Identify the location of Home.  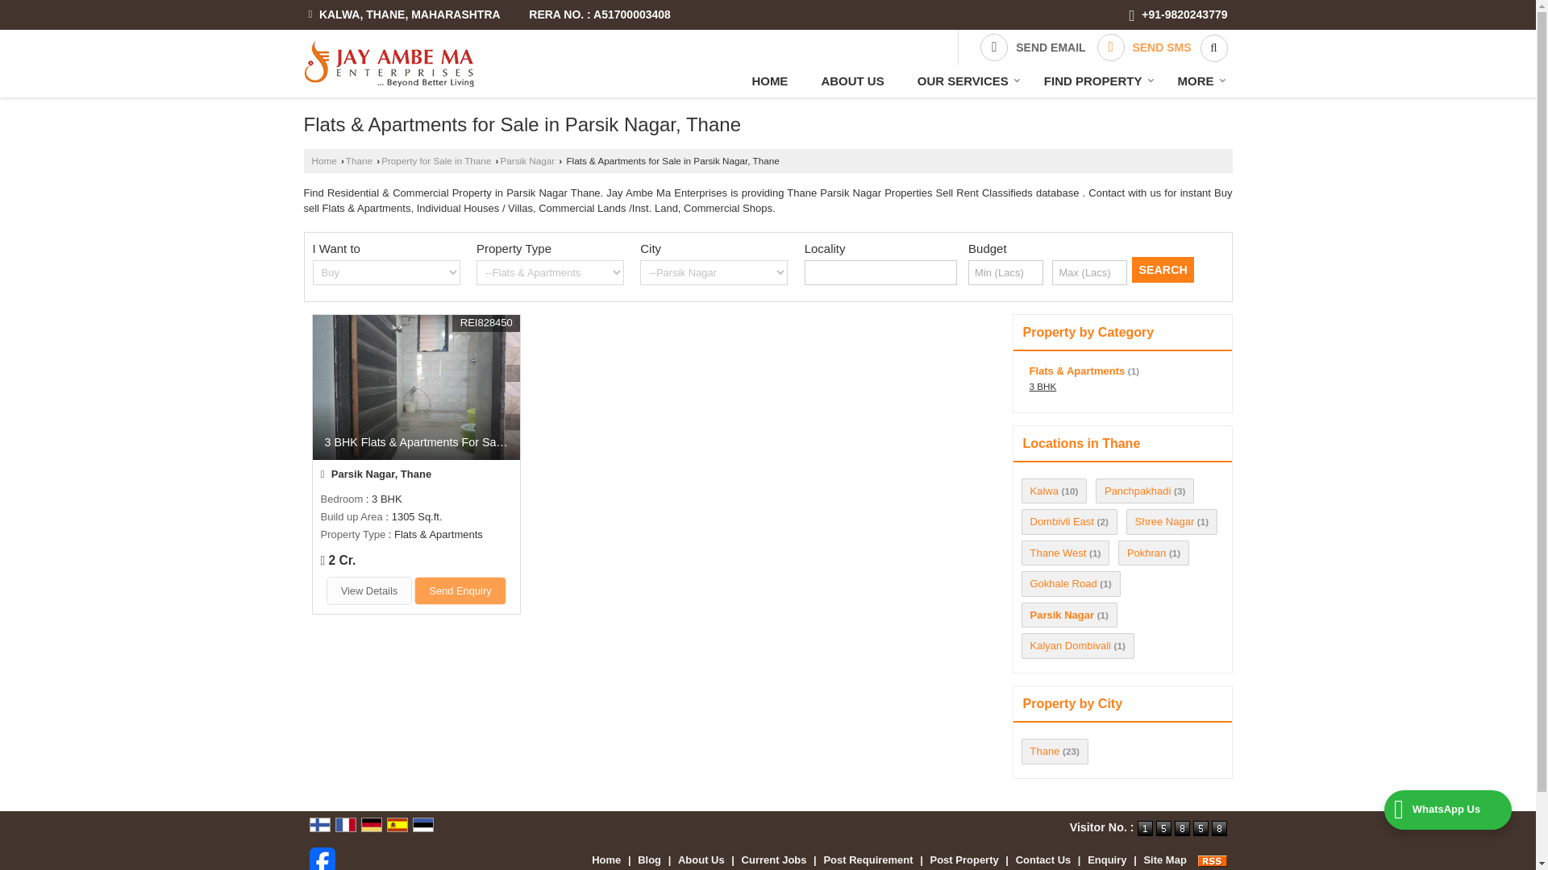
(769, 81).